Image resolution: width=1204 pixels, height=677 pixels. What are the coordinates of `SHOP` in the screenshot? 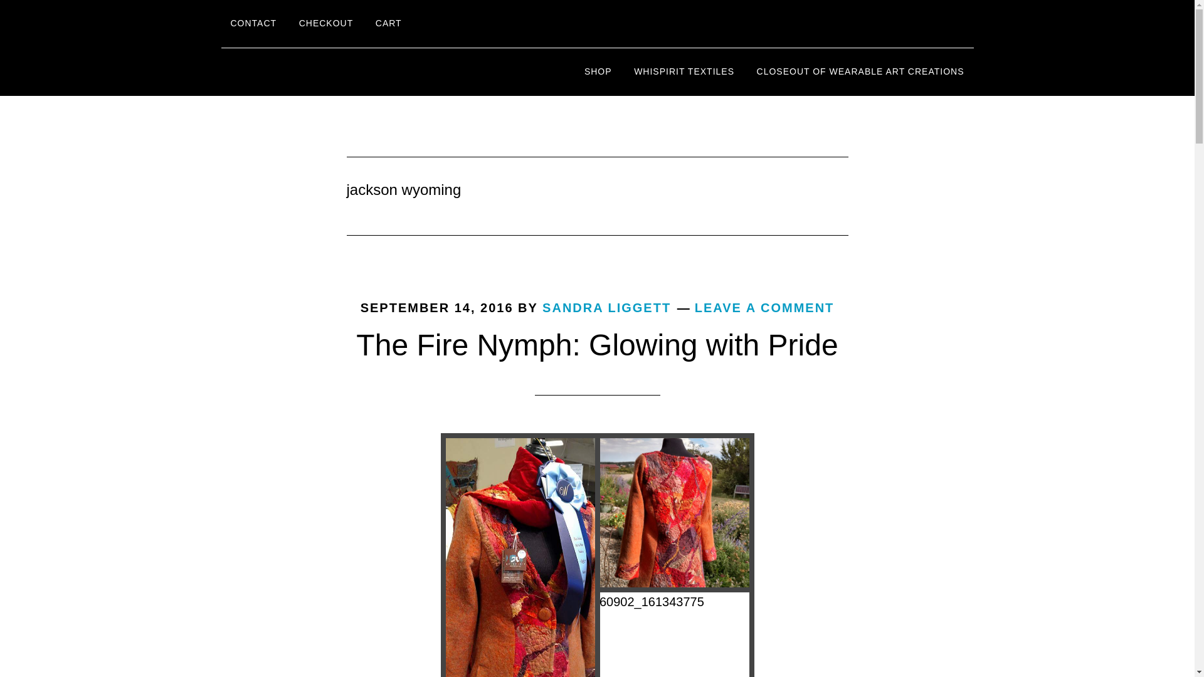 It's located at (598, 71).